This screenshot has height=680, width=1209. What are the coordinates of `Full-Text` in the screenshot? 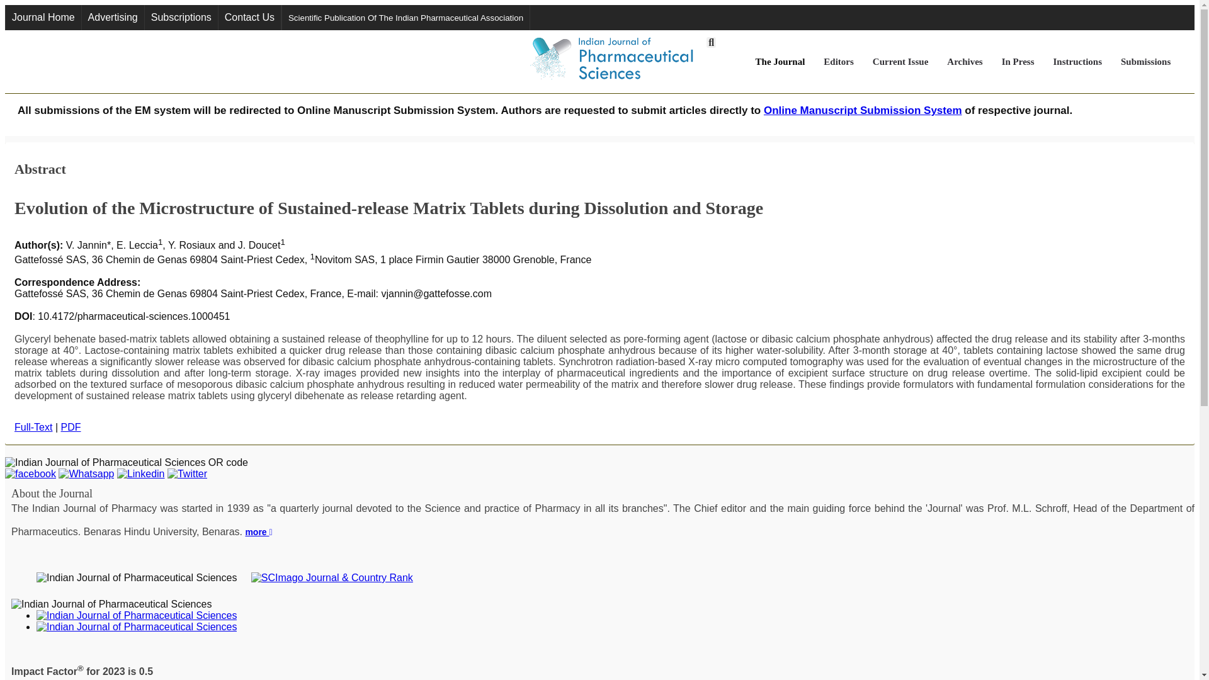 It's located at (33, 427).